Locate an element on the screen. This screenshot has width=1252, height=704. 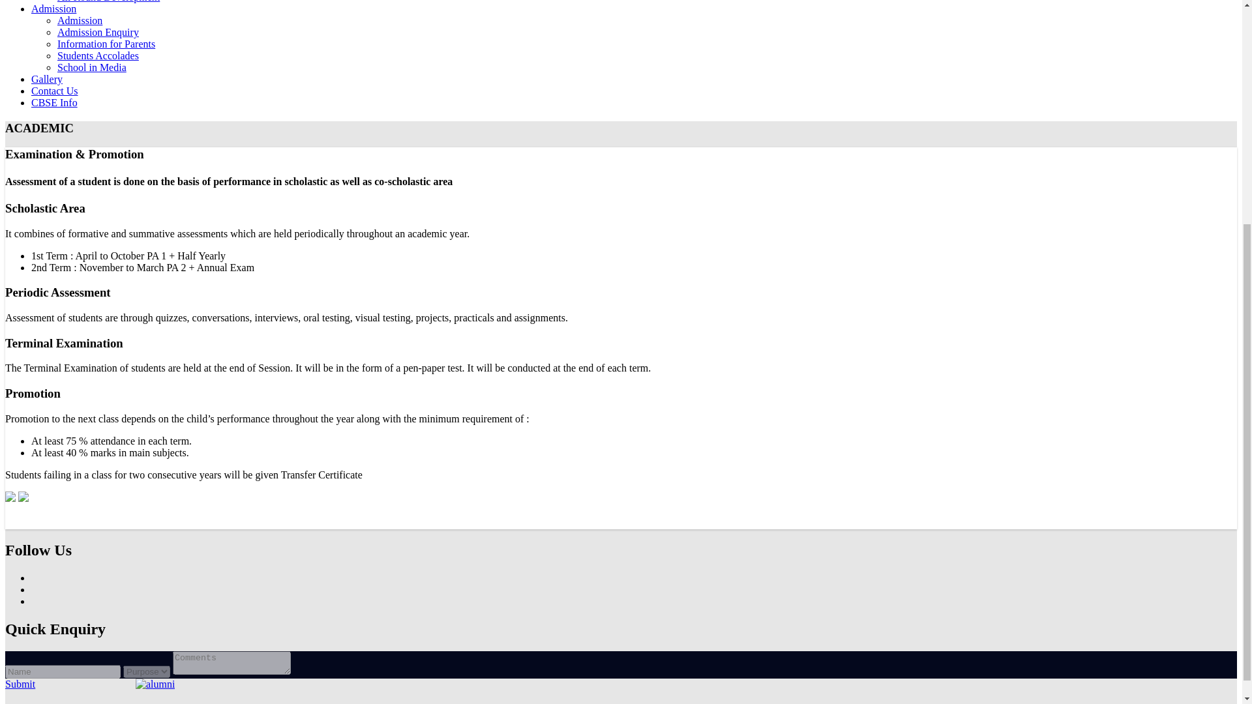
Contact Us is located at coordinates (55, 90).